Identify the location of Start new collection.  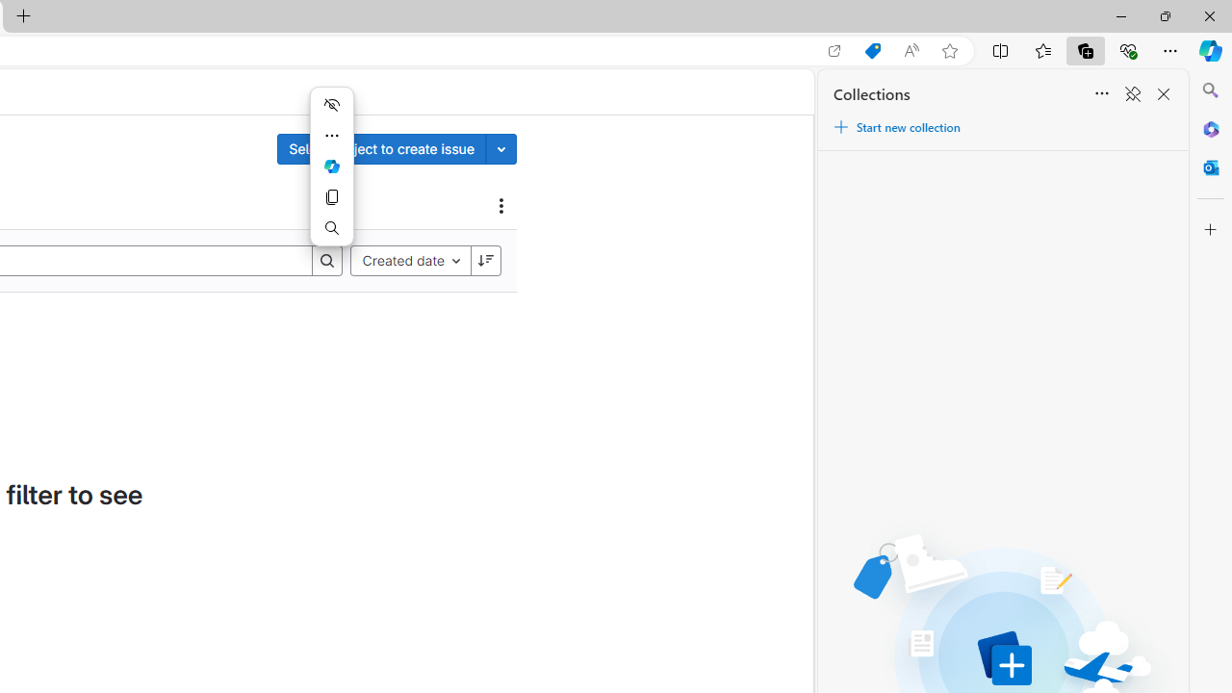
(896, 127).